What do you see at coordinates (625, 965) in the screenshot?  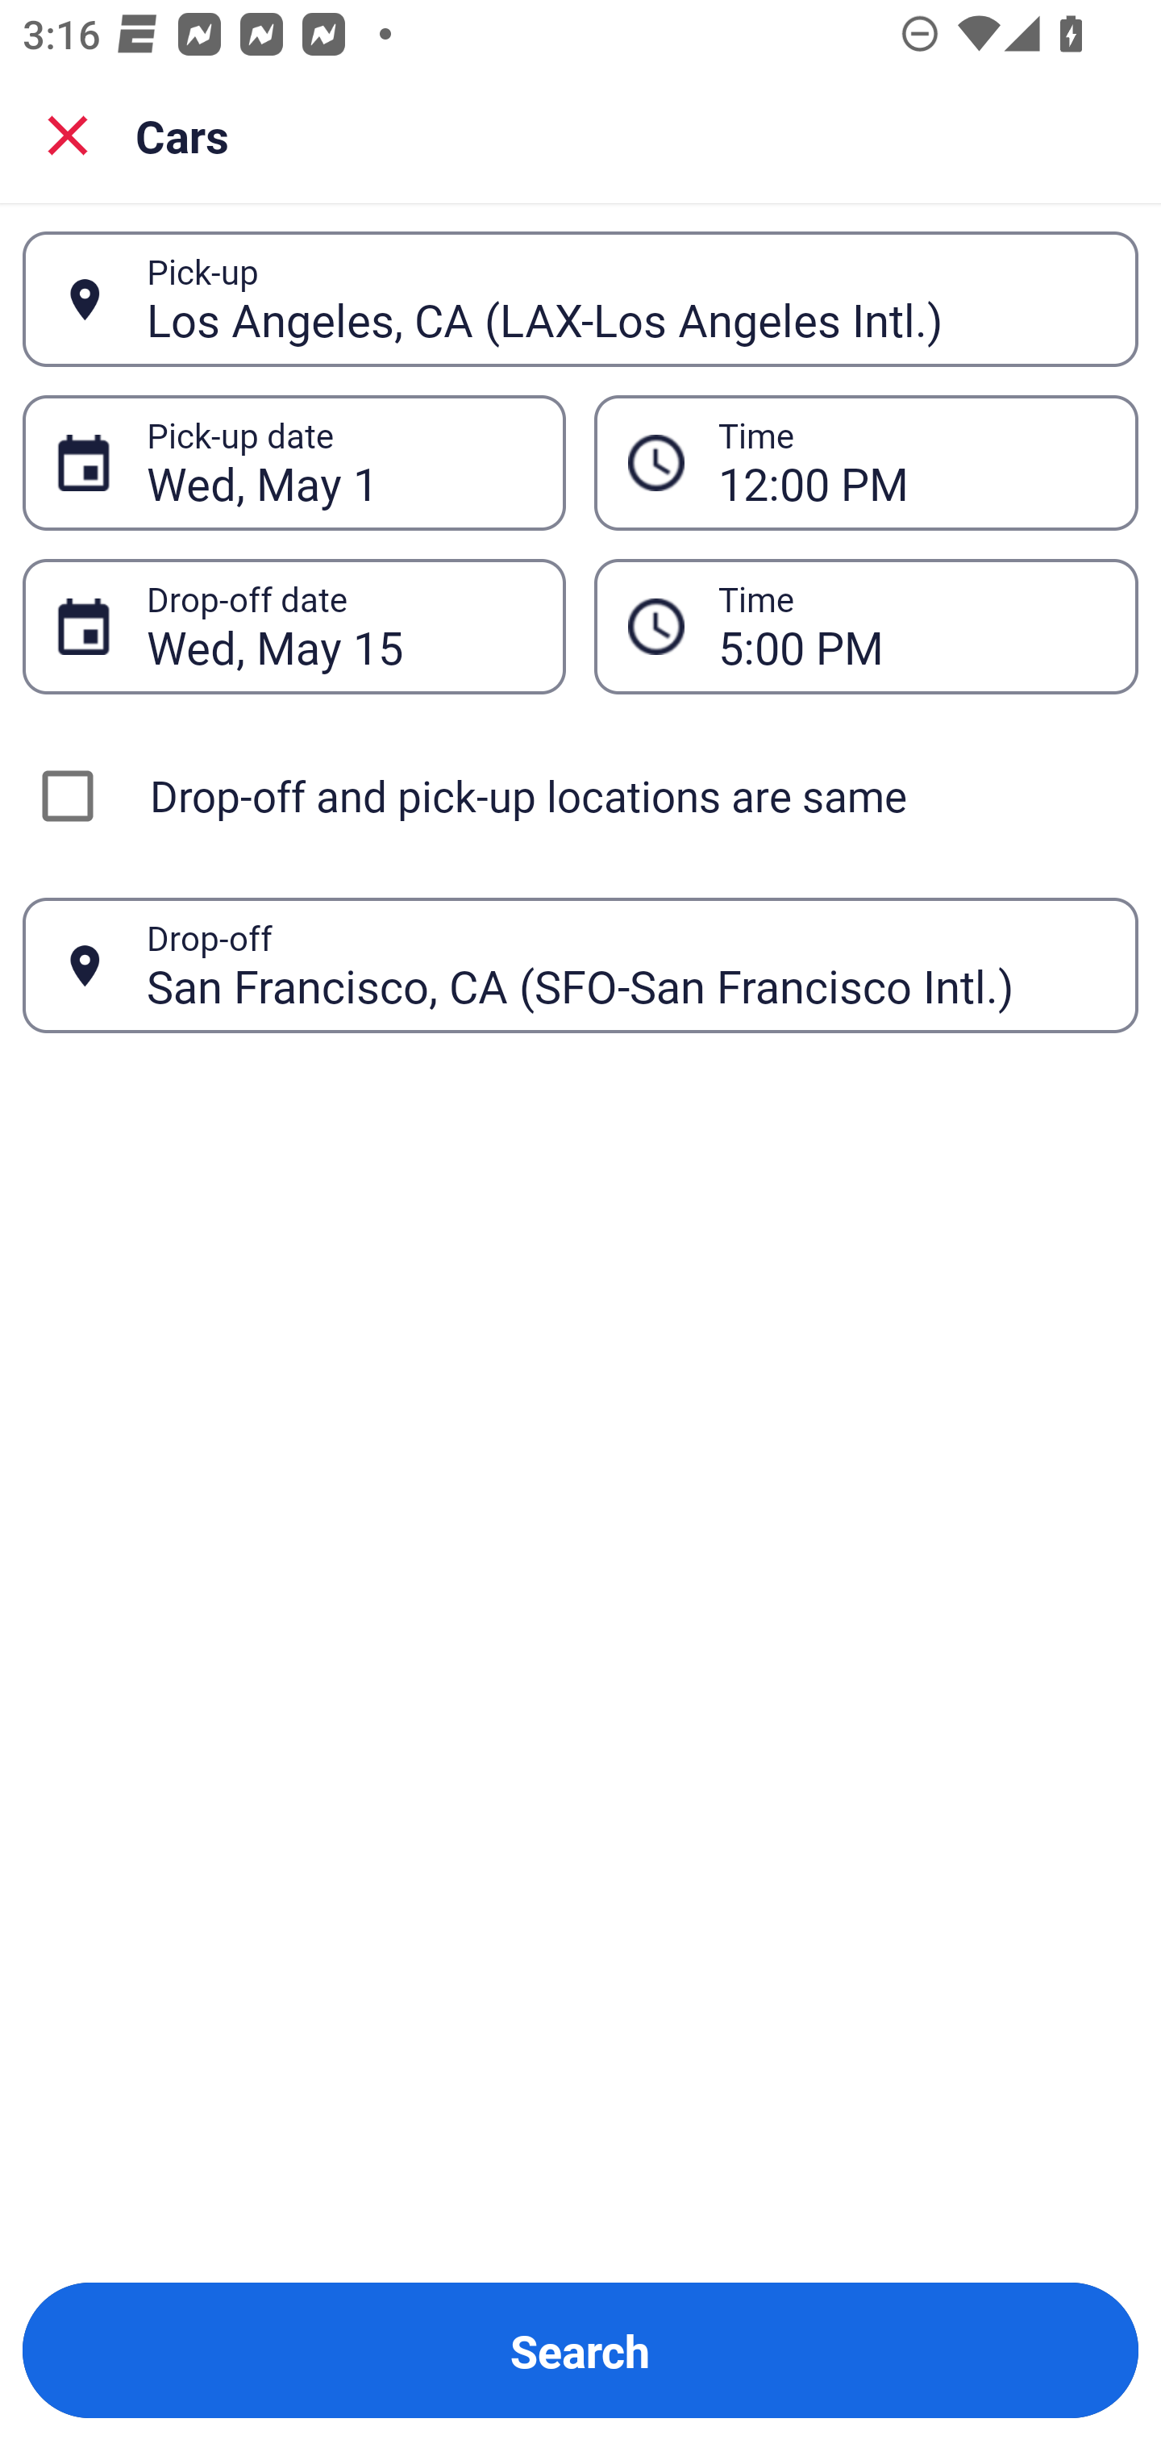 I see `San Francisco, CA (SFO-San Francisco Intl.)` at bounding box center [625, 965].